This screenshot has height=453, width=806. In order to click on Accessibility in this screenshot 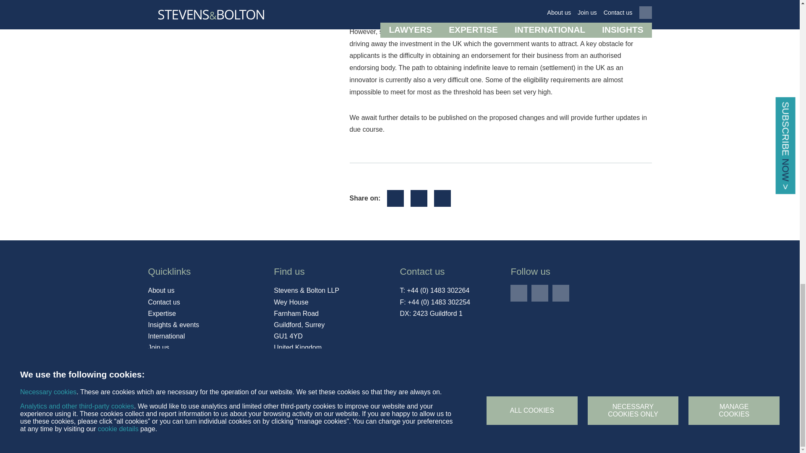, I will do `click(162, 410)`.